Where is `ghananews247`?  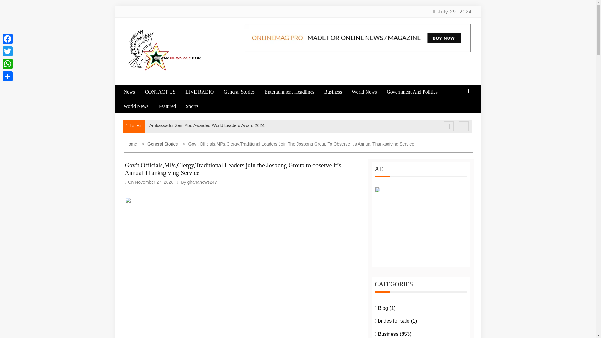 ghananews247 is located at coordinates (202, 182).